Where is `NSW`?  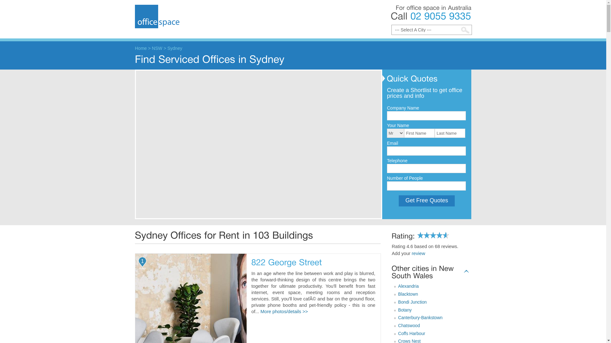 NSW is located at coordinates (157, 48).